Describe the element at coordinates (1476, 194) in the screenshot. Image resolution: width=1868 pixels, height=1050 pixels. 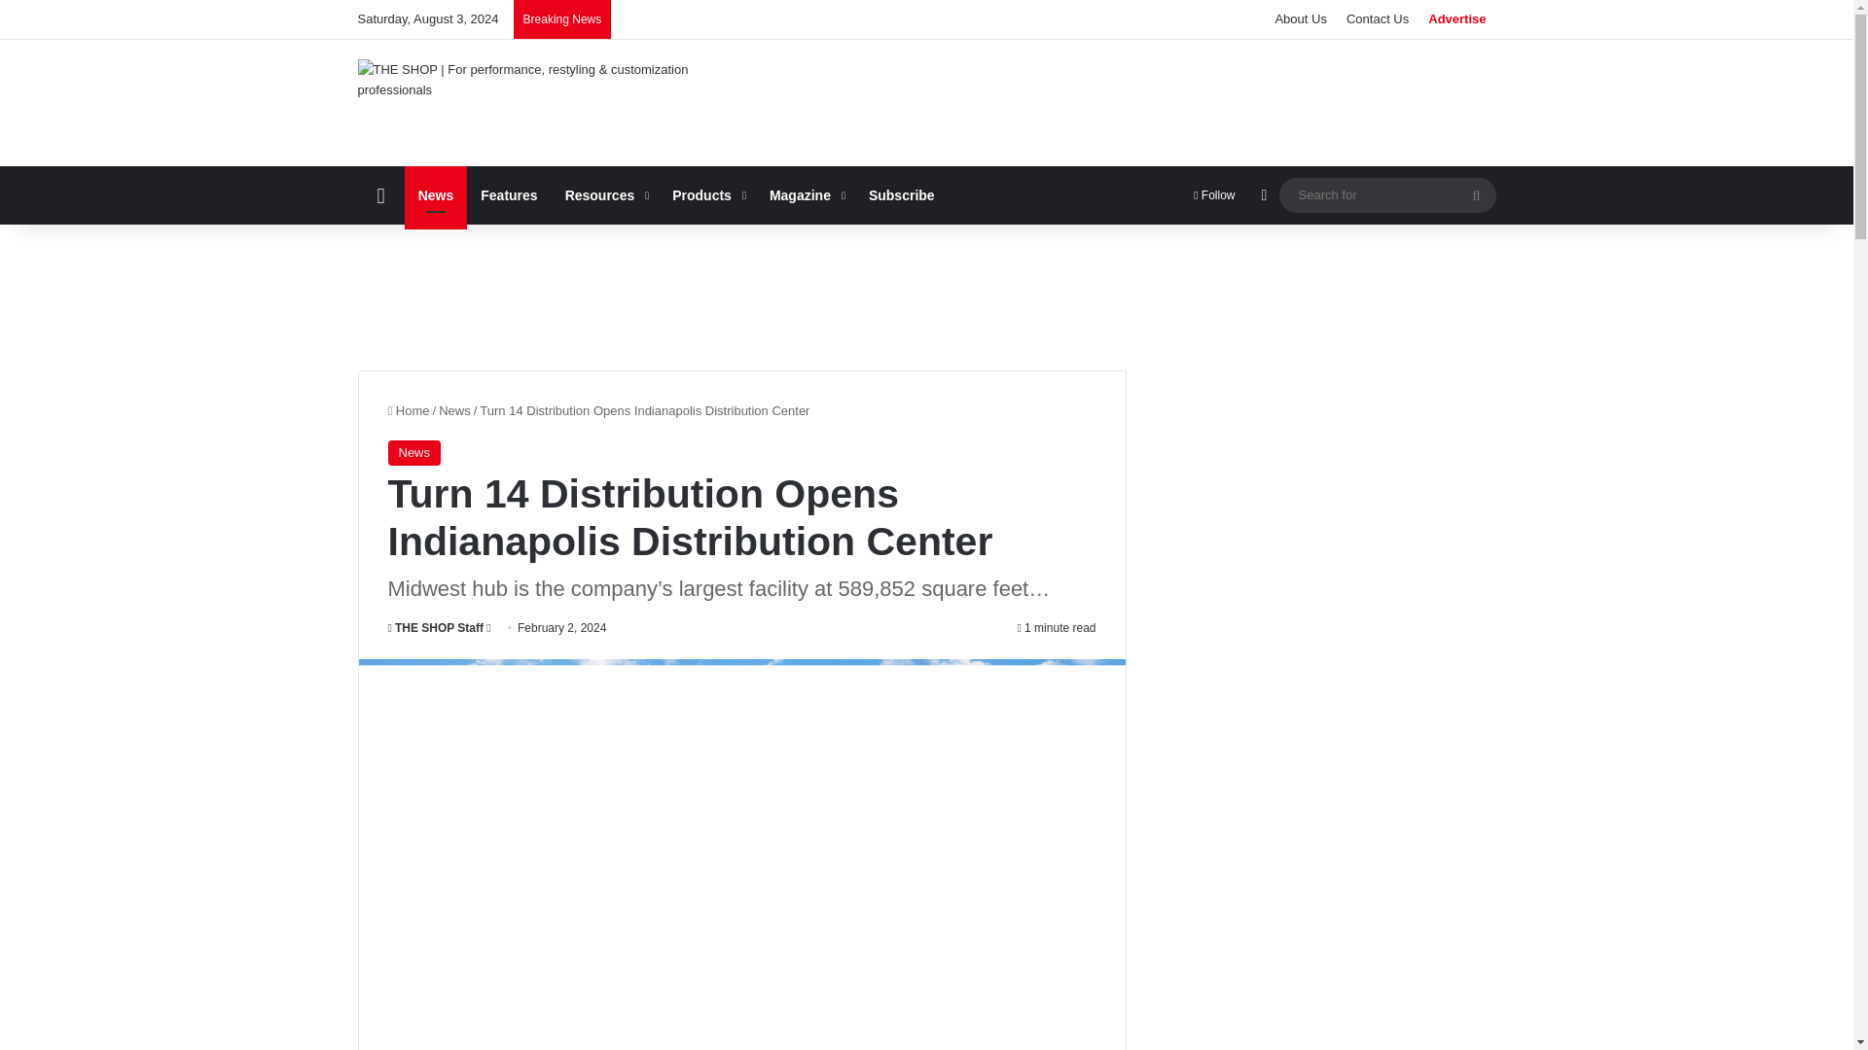
I see `Search for` at that location.